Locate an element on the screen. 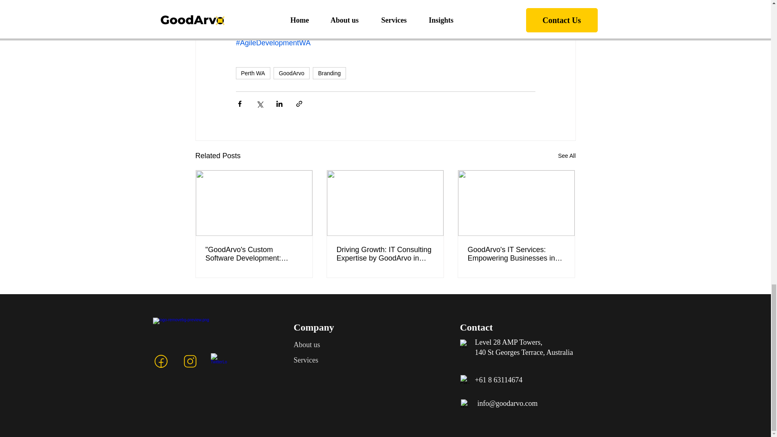 Image resolution: width=777 pixels, height=437 pixels. See All is located at coordinates (567, 156).